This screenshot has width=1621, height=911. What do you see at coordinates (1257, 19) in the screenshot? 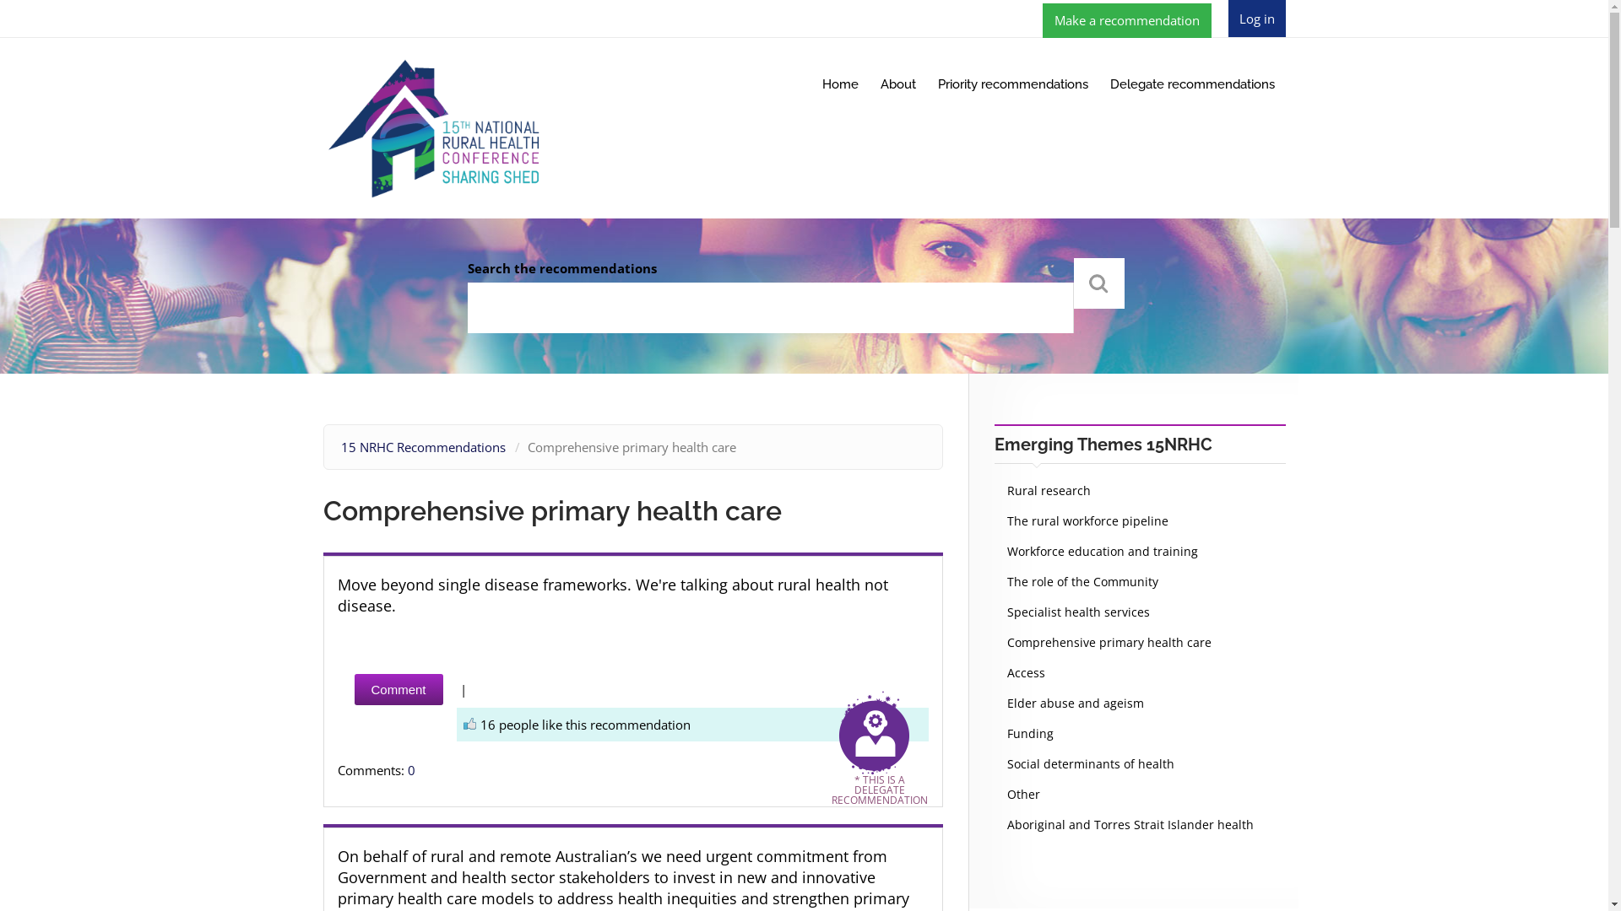
I see `Log in` at bounding box center [1257, 19].